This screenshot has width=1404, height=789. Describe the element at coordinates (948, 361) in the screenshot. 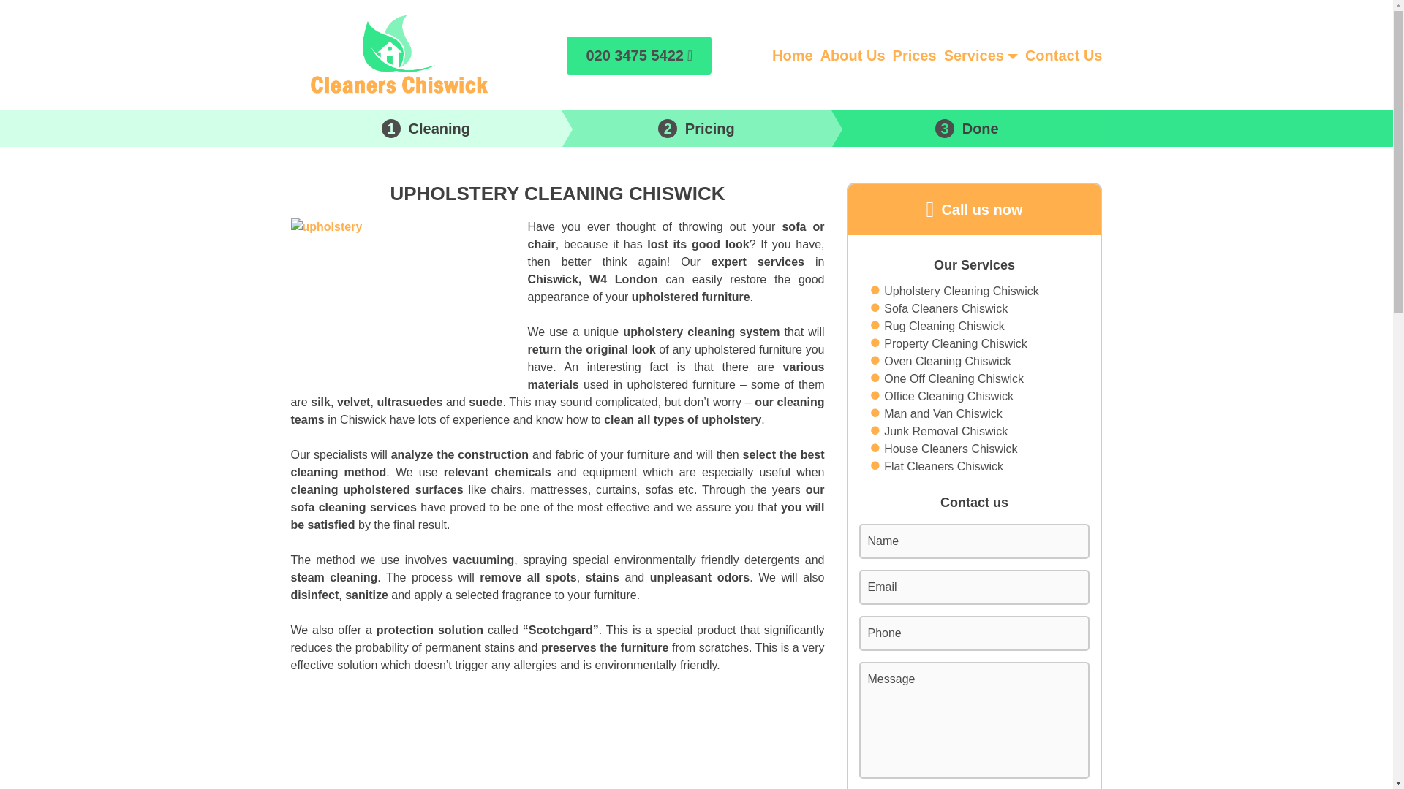

I see `Oven Cleaning Chiswick` at that location.